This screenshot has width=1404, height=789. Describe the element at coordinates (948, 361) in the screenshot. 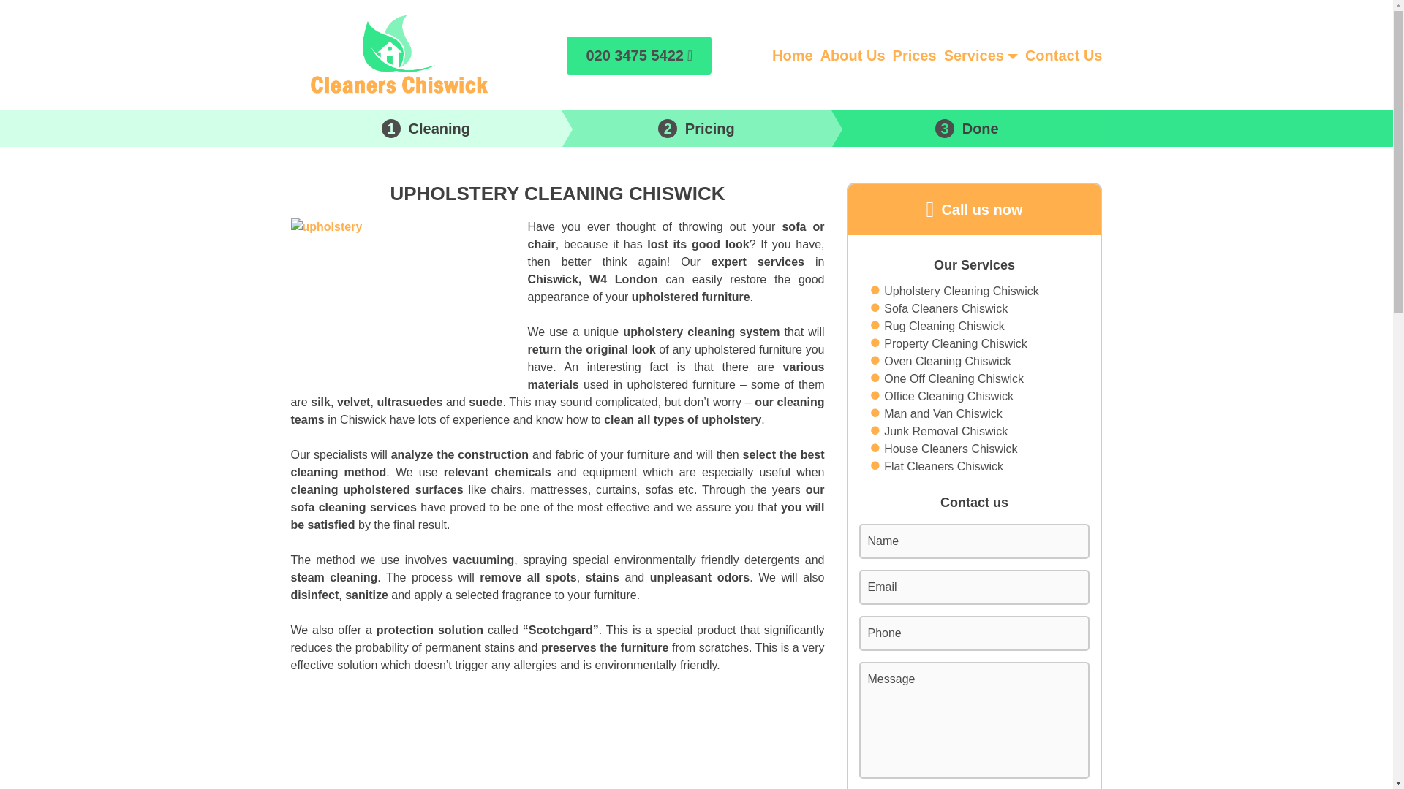

I see `Oven Cleaning Chiswick` at that location.